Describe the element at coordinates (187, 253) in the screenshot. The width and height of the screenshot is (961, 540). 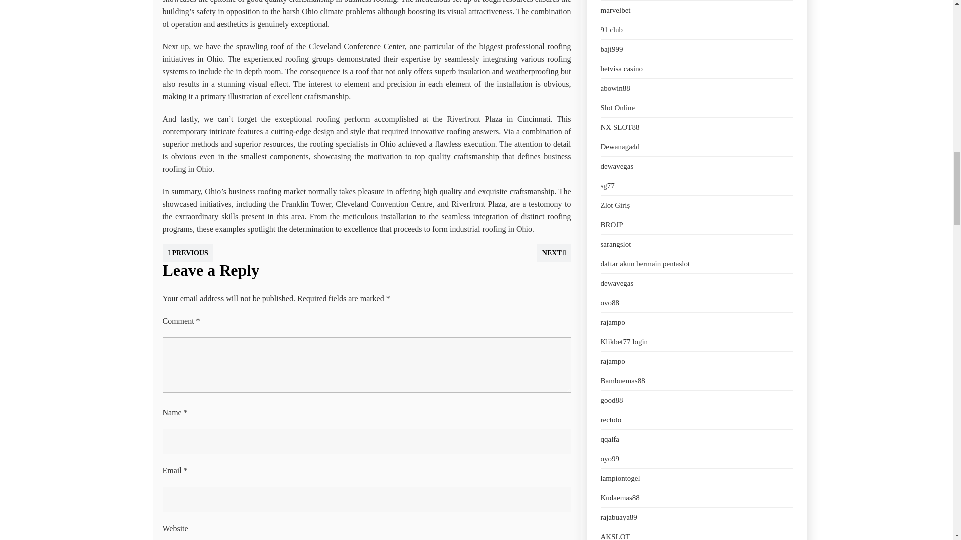
I see `PREVIOUS` at that location.